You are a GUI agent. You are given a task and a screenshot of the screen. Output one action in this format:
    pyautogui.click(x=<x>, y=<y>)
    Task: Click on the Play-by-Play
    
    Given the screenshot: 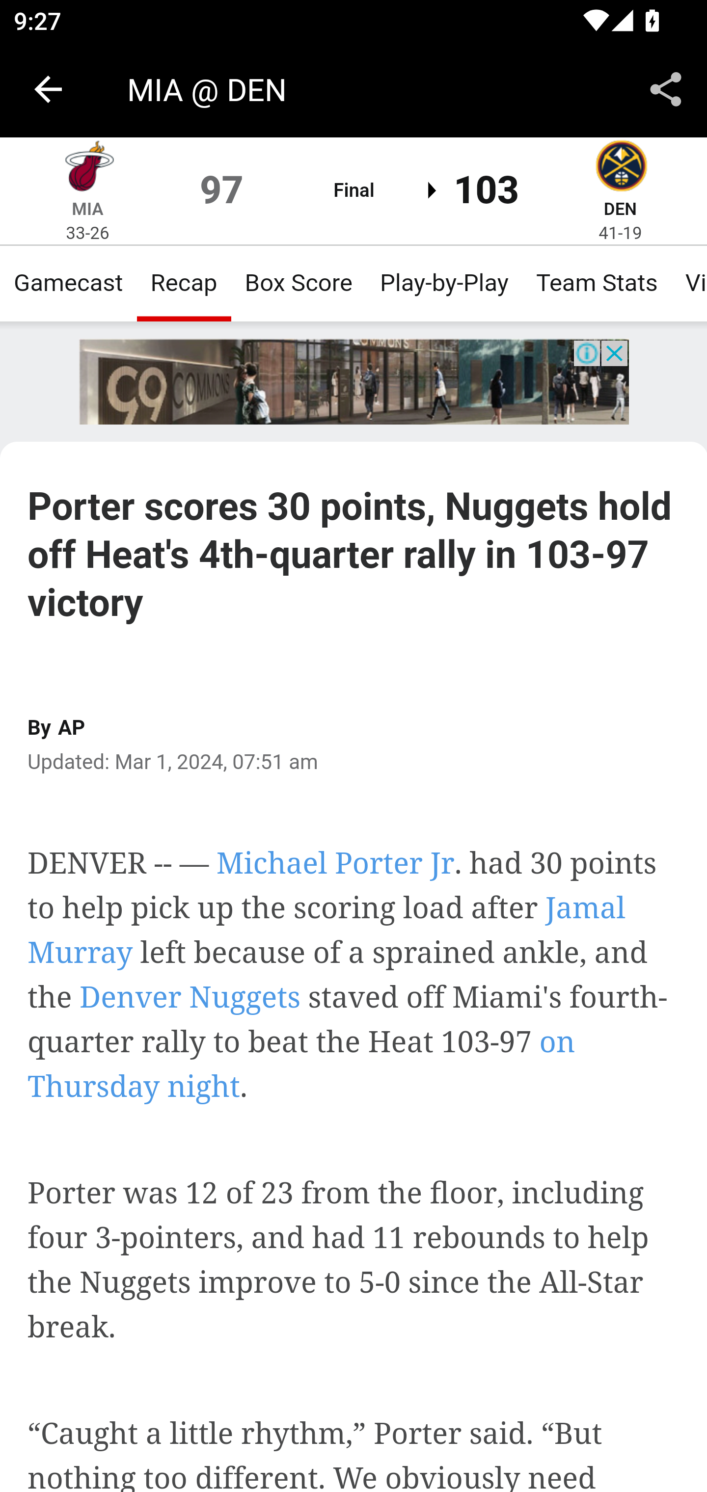 What is the action you would take?
    pyautogui.click(x=444, y=283)
    